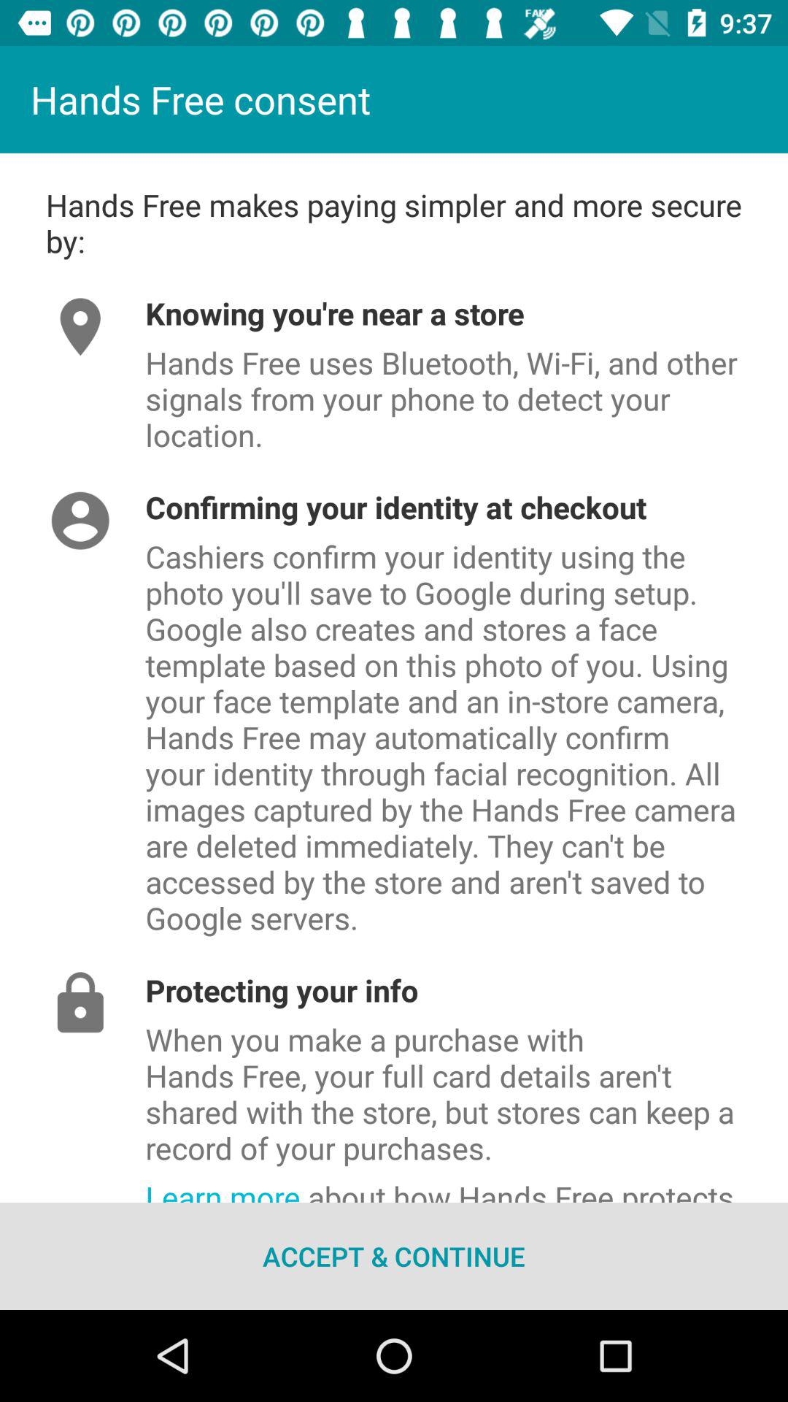 This screenshot has width=788, height=1402. I want to click on tap the item below when you make item, so click(467, 1186).